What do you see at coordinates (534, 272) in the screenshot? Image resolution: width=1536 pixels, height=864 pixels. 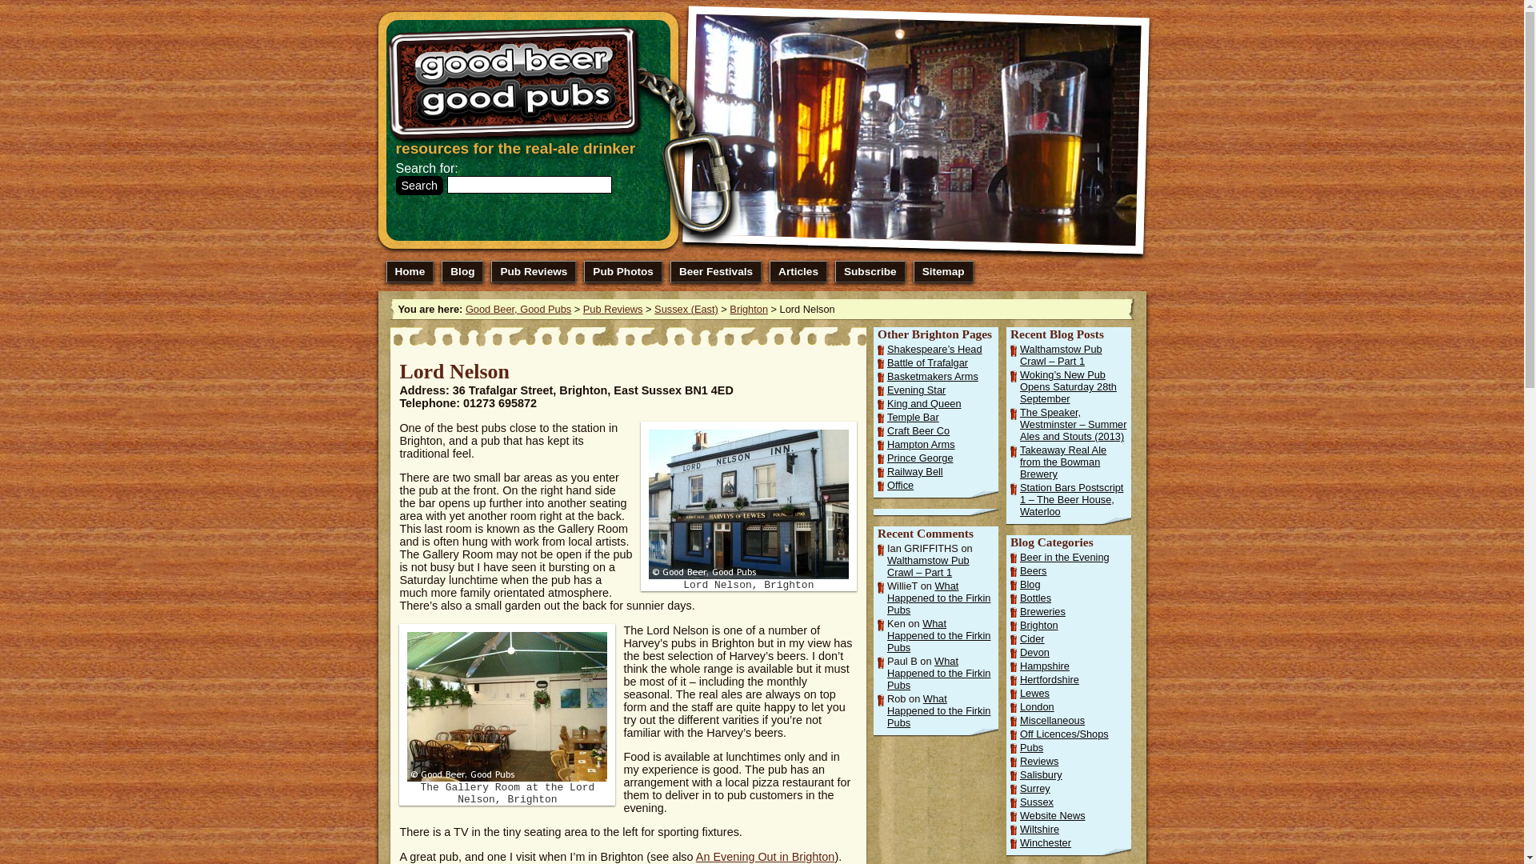 I see `Pub Reviews` at bounding box center [534, 272].